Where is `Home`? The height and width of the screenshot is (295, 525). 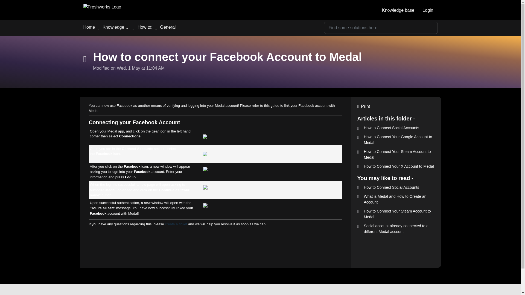 Home is located at coordinates (89, 27).